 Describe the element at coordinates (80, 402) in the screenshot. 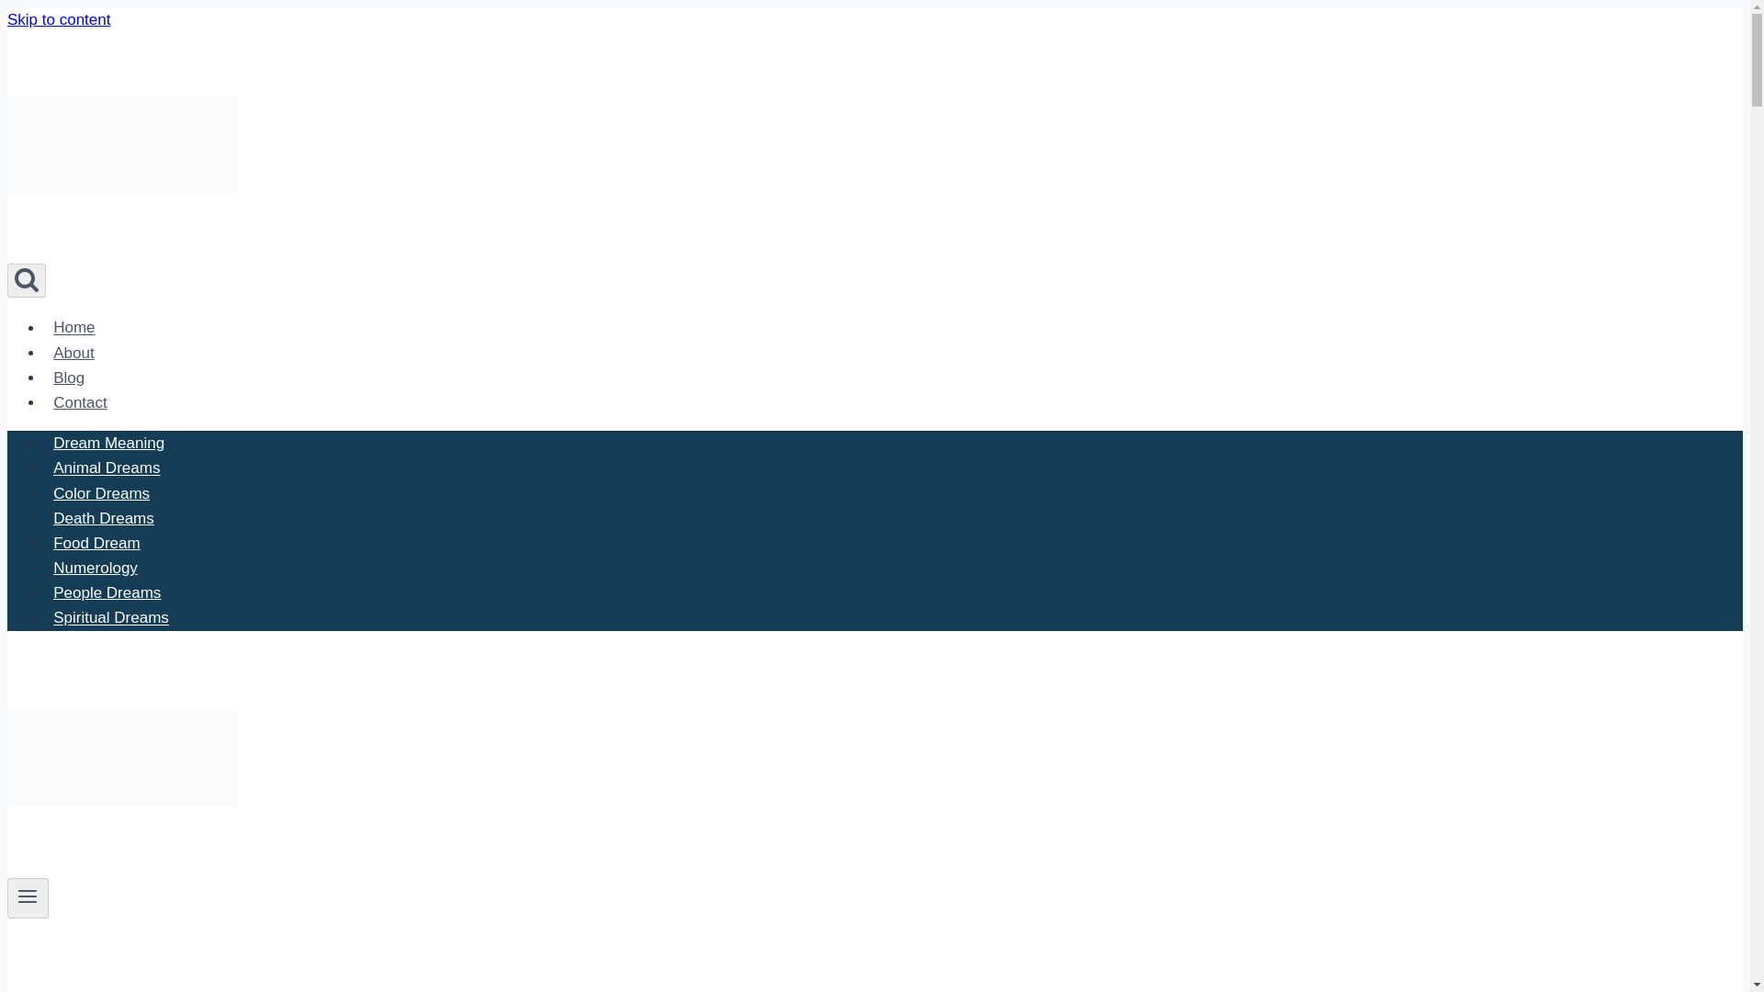

I see `Contact` at that location.